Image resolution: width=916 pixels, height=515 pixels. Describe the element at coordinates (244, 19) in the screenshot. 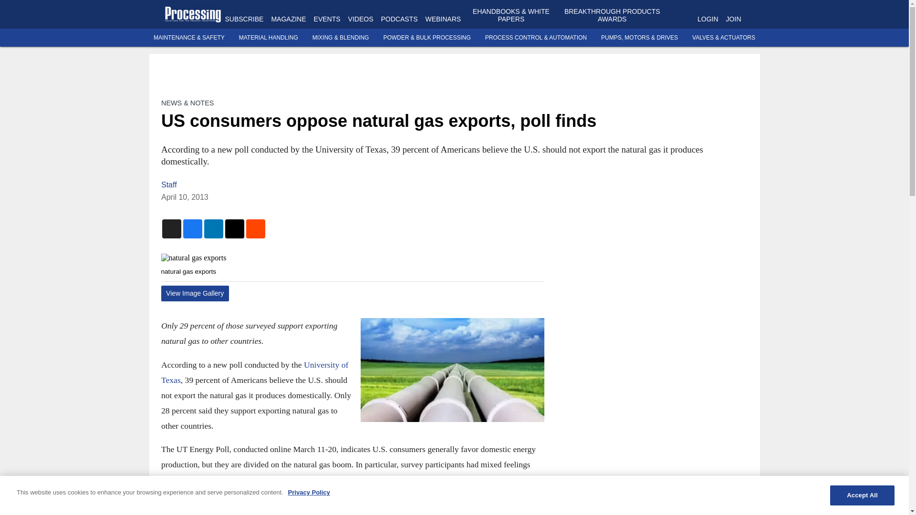

I see `SUBSCRIBE` at that location.